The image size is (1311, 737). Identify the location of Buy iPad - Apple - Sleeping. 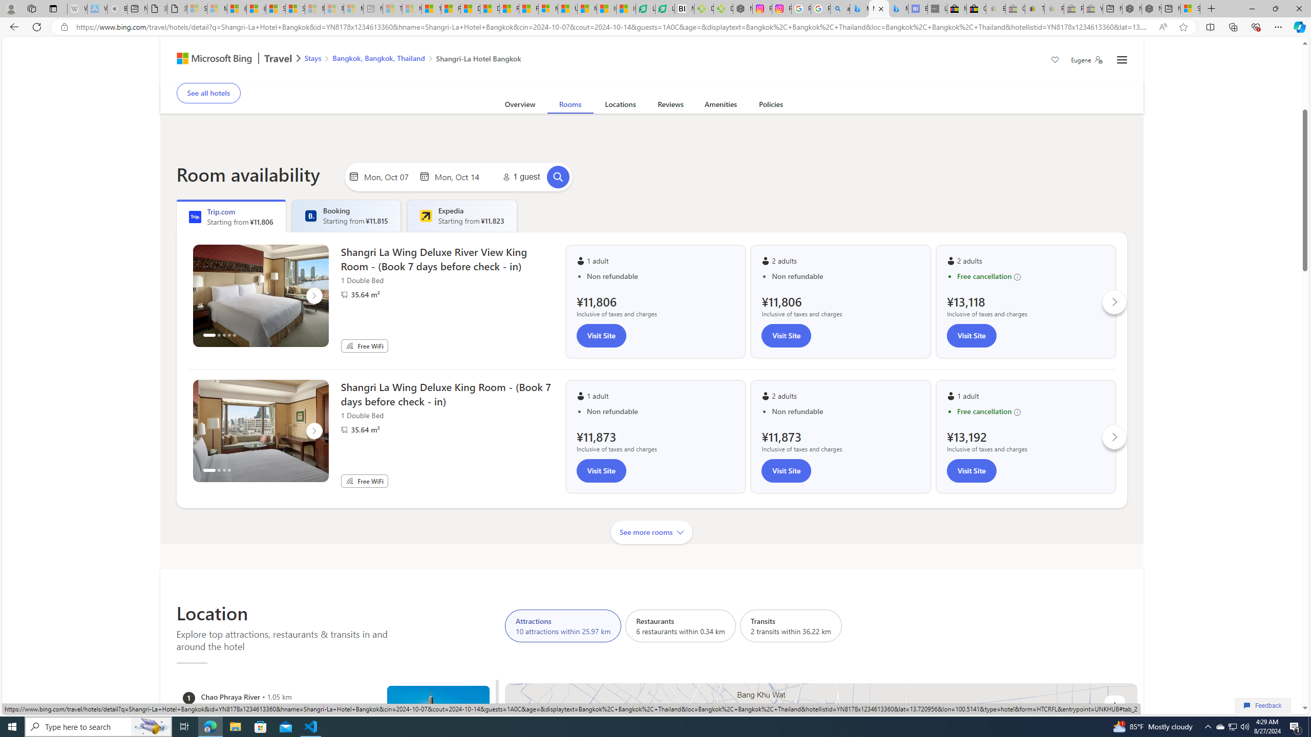
(117, 9).